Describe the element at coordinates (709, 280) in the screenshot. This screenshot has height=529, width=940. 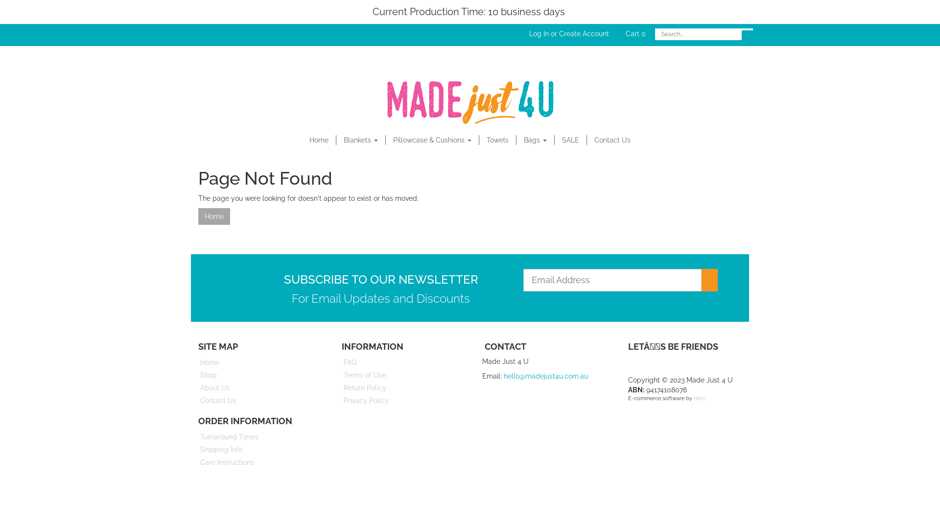
I see `submit` at that location.